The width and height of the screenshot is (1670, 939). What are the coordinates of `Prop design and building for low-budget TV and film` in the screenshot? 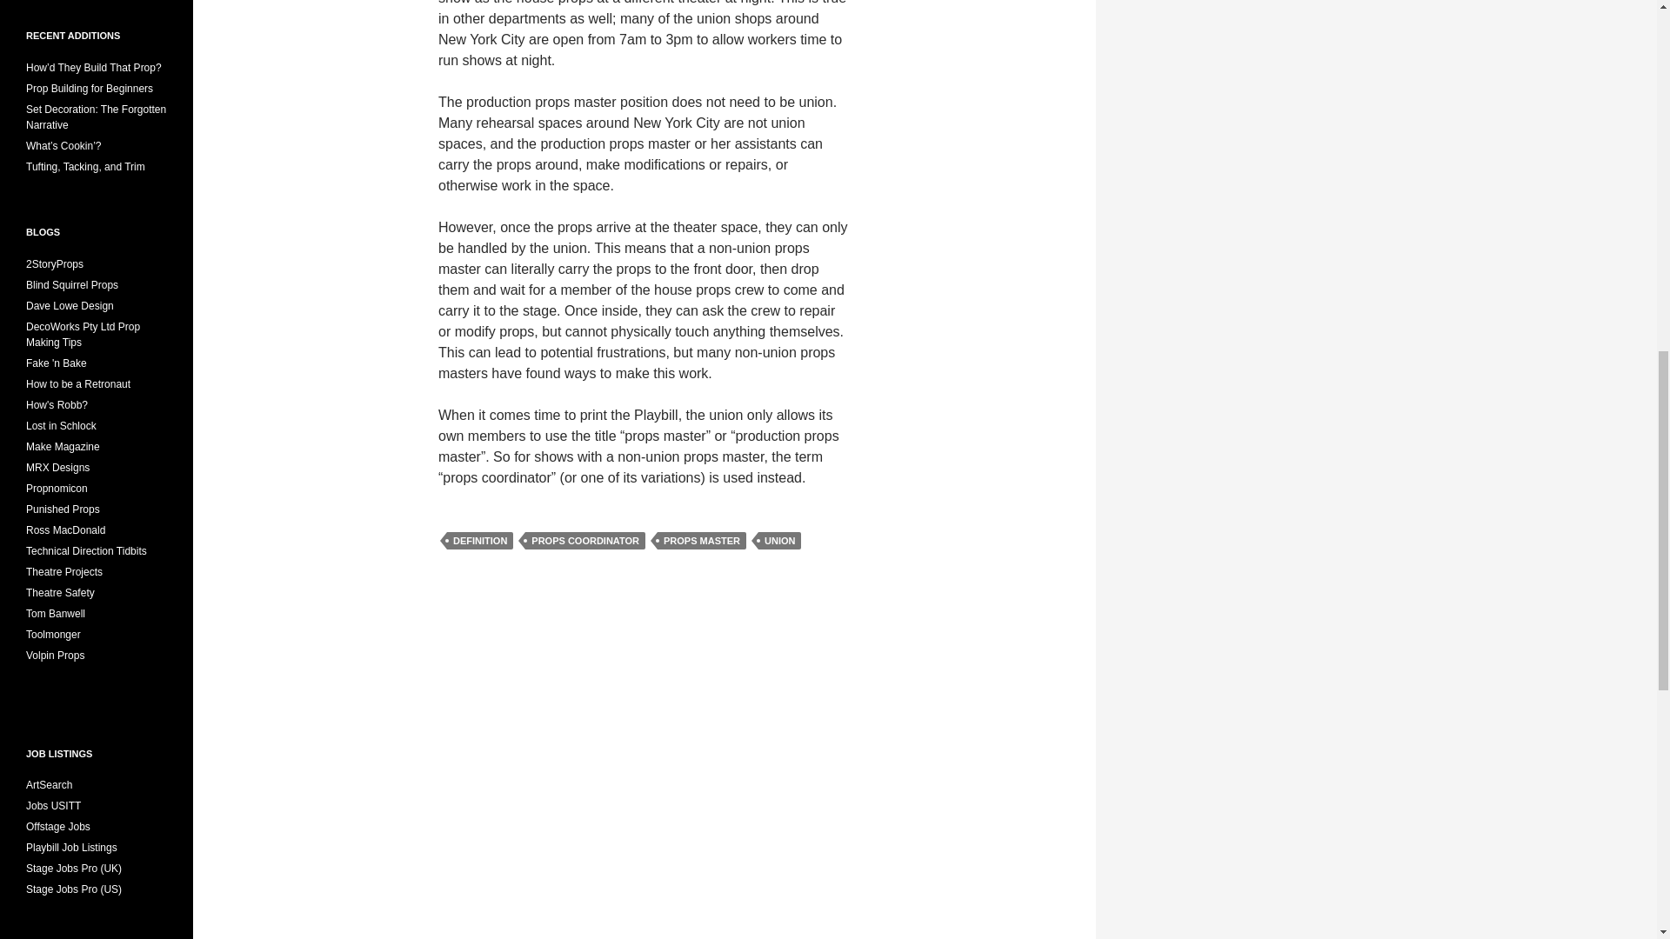 It's located at (70, 304).